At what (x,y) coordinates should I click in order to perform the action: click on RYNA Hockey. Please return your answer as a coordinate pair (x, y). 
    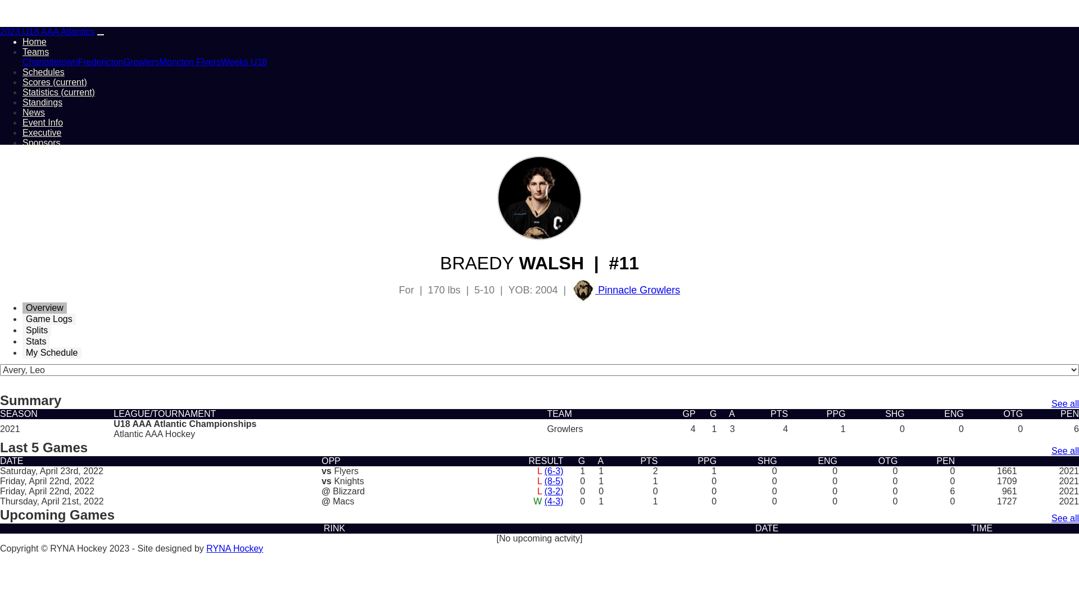
    Looking at the image, I should click on (235, 549).